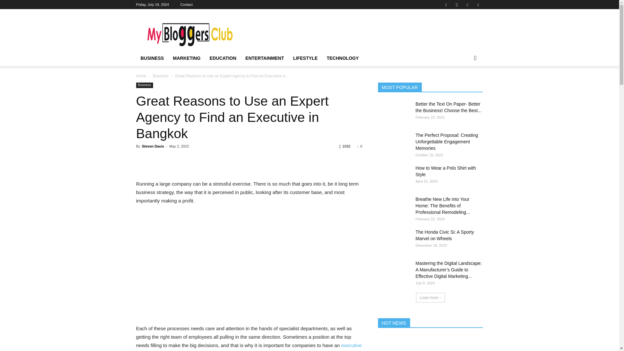 Image resolution: width=624 pixels, height=351 pixels. Describe the element at coordinates (467, 5) in the screenshot. I see `Pinterest` at that location.